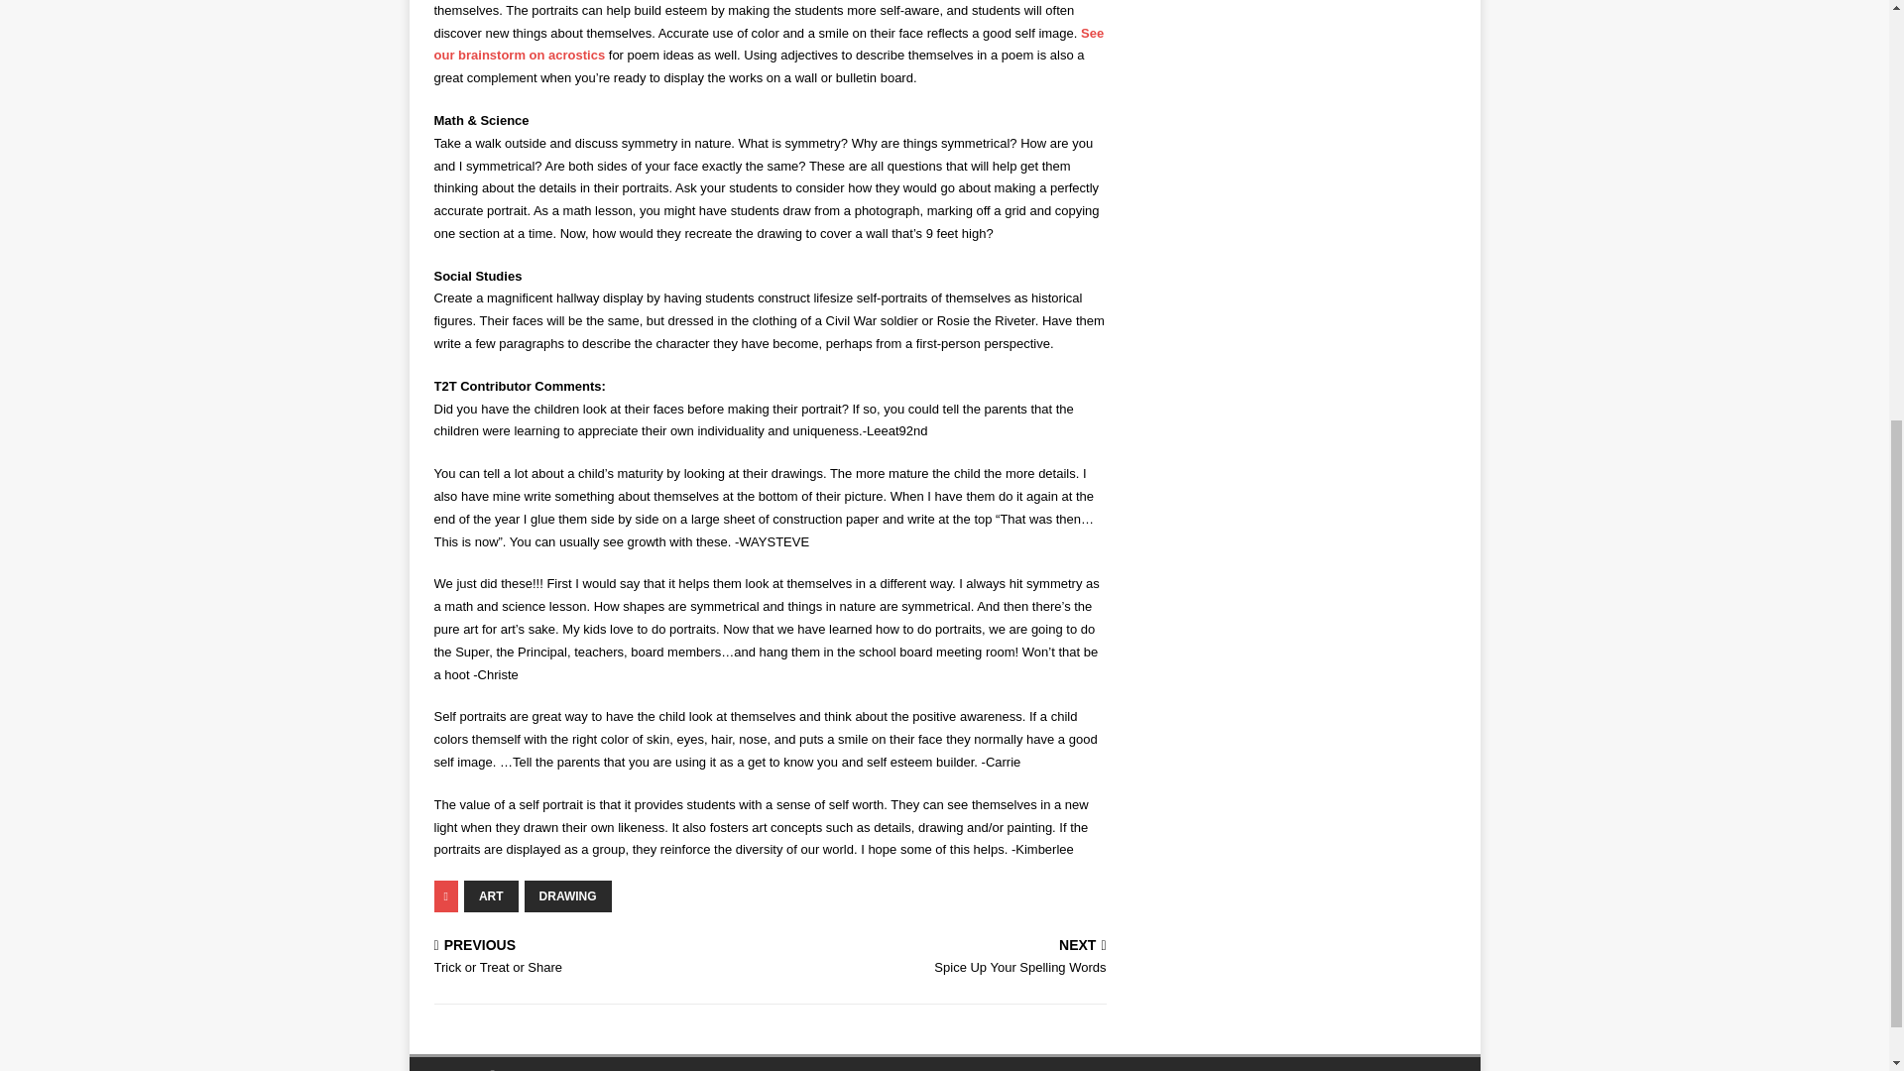 The width and height of the screenshot is (1904, 1071). I want to click on See our brainstorm on acrostics, so click(942, 958).